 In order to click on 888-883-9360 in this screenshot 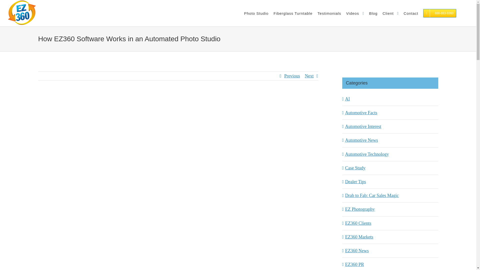, I will do `click(440, 13)`.